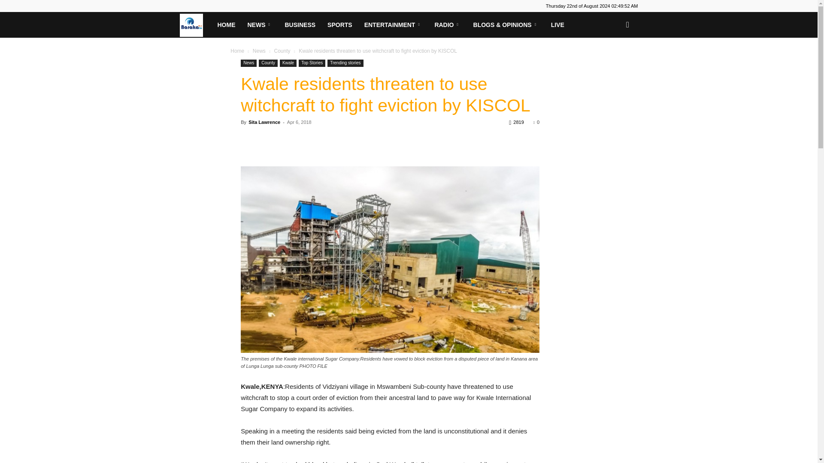  What do you see at coordinates (195, 24) in the screenshot?
I see `Baraka FM 95.5` at bounding box center [195, 24].